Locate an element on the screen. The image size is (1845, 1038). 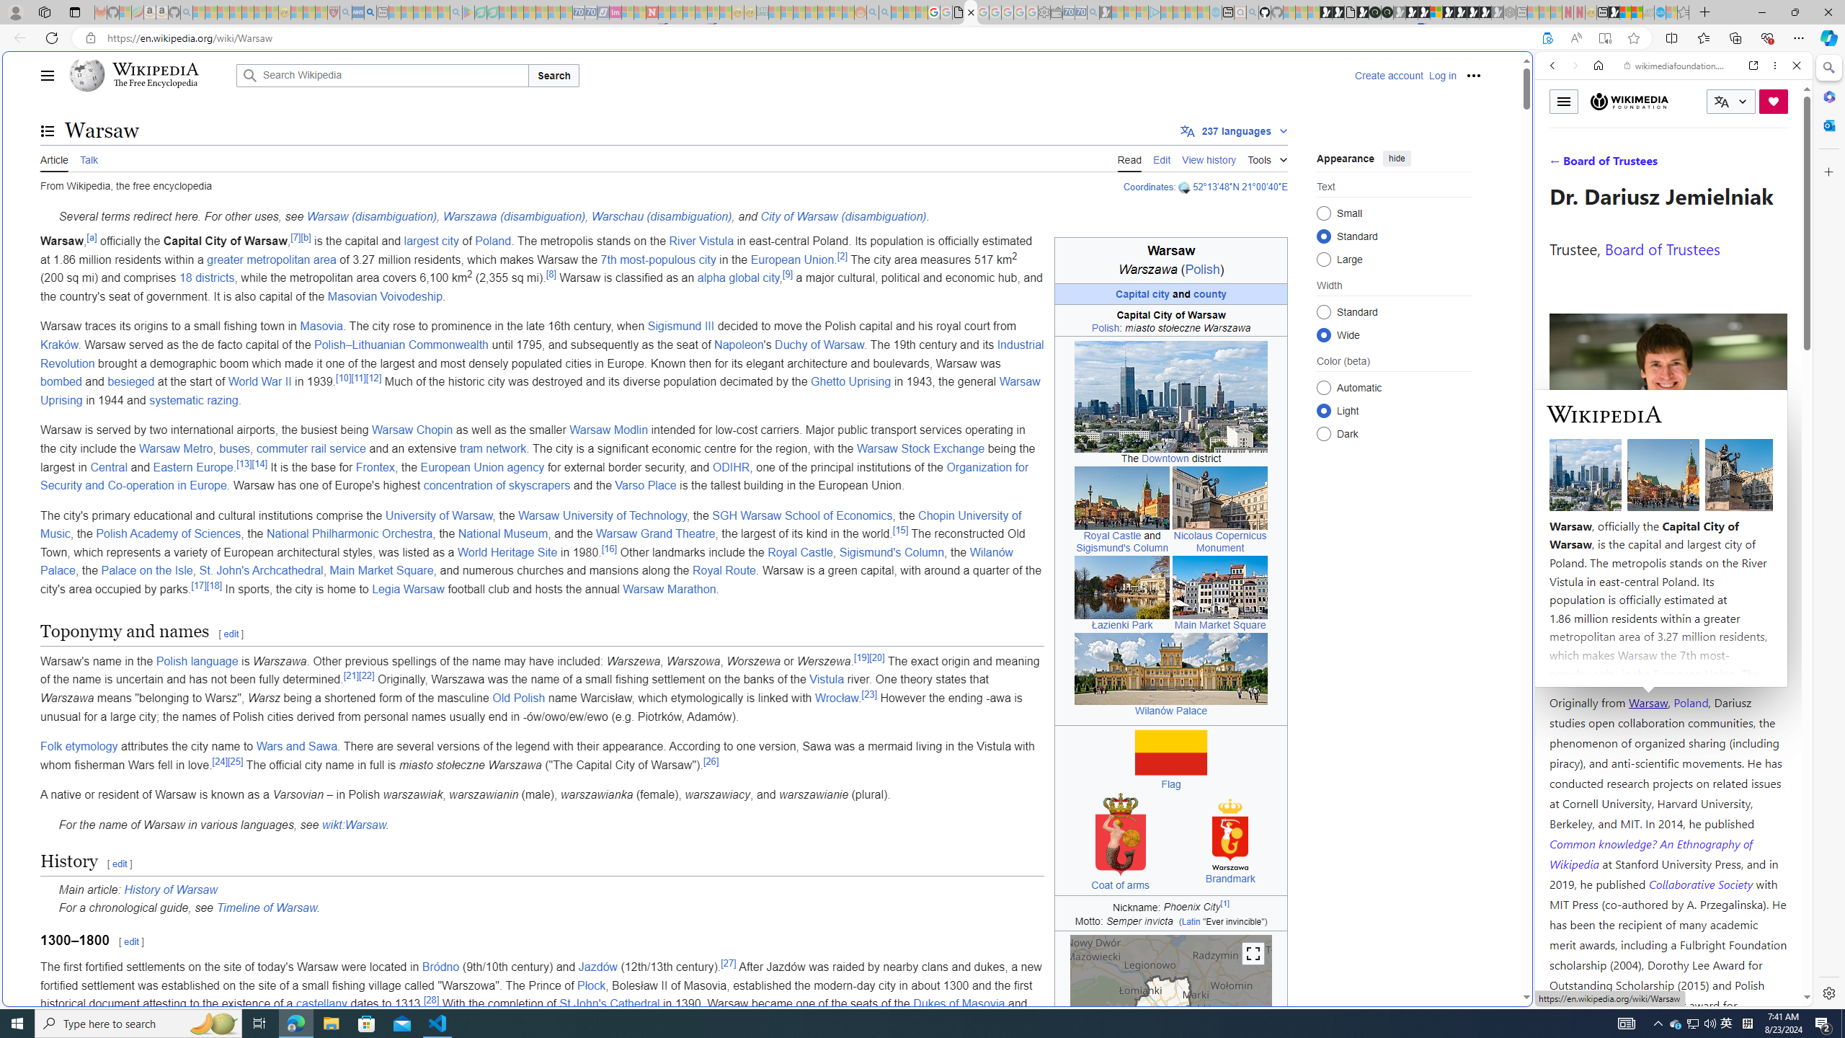
concentration of skyscrapers is located at coordinates (496, 486).